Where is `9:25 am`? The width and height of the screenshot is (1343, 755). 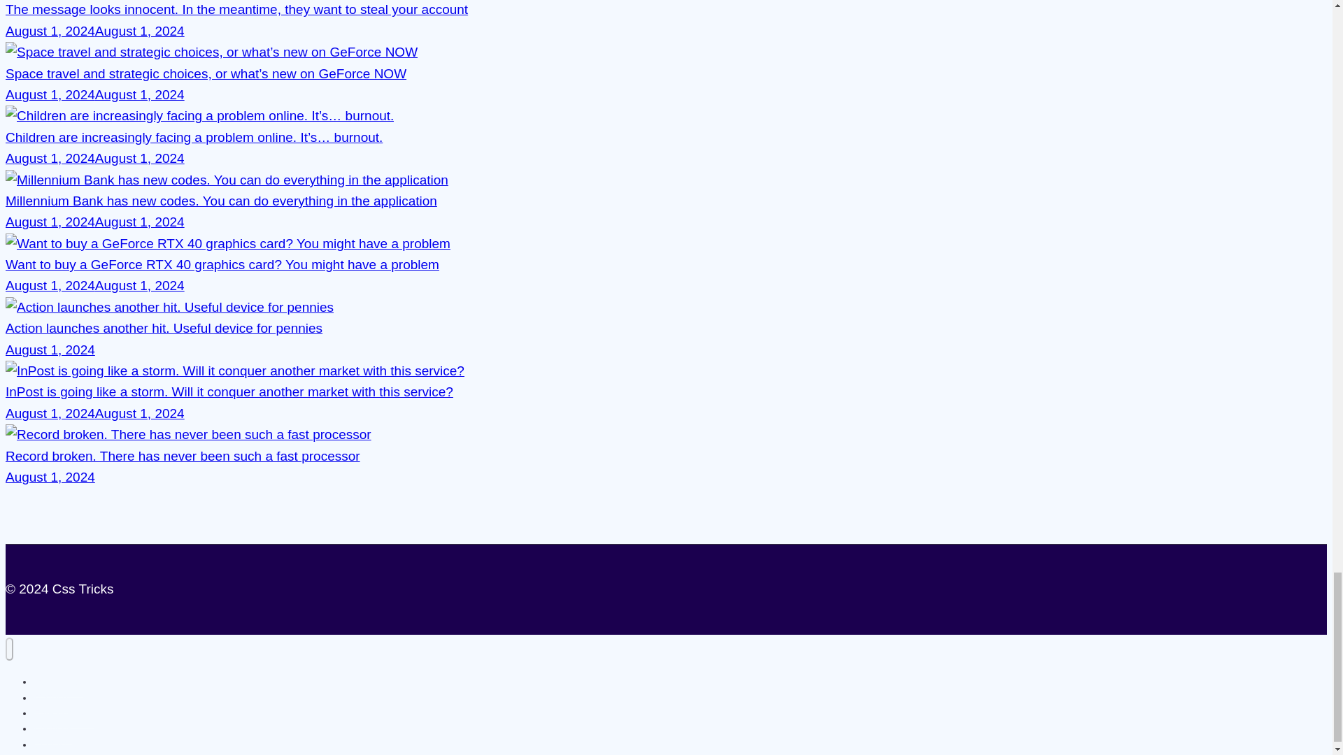
9:25 am is located at coordinates (50, 350).